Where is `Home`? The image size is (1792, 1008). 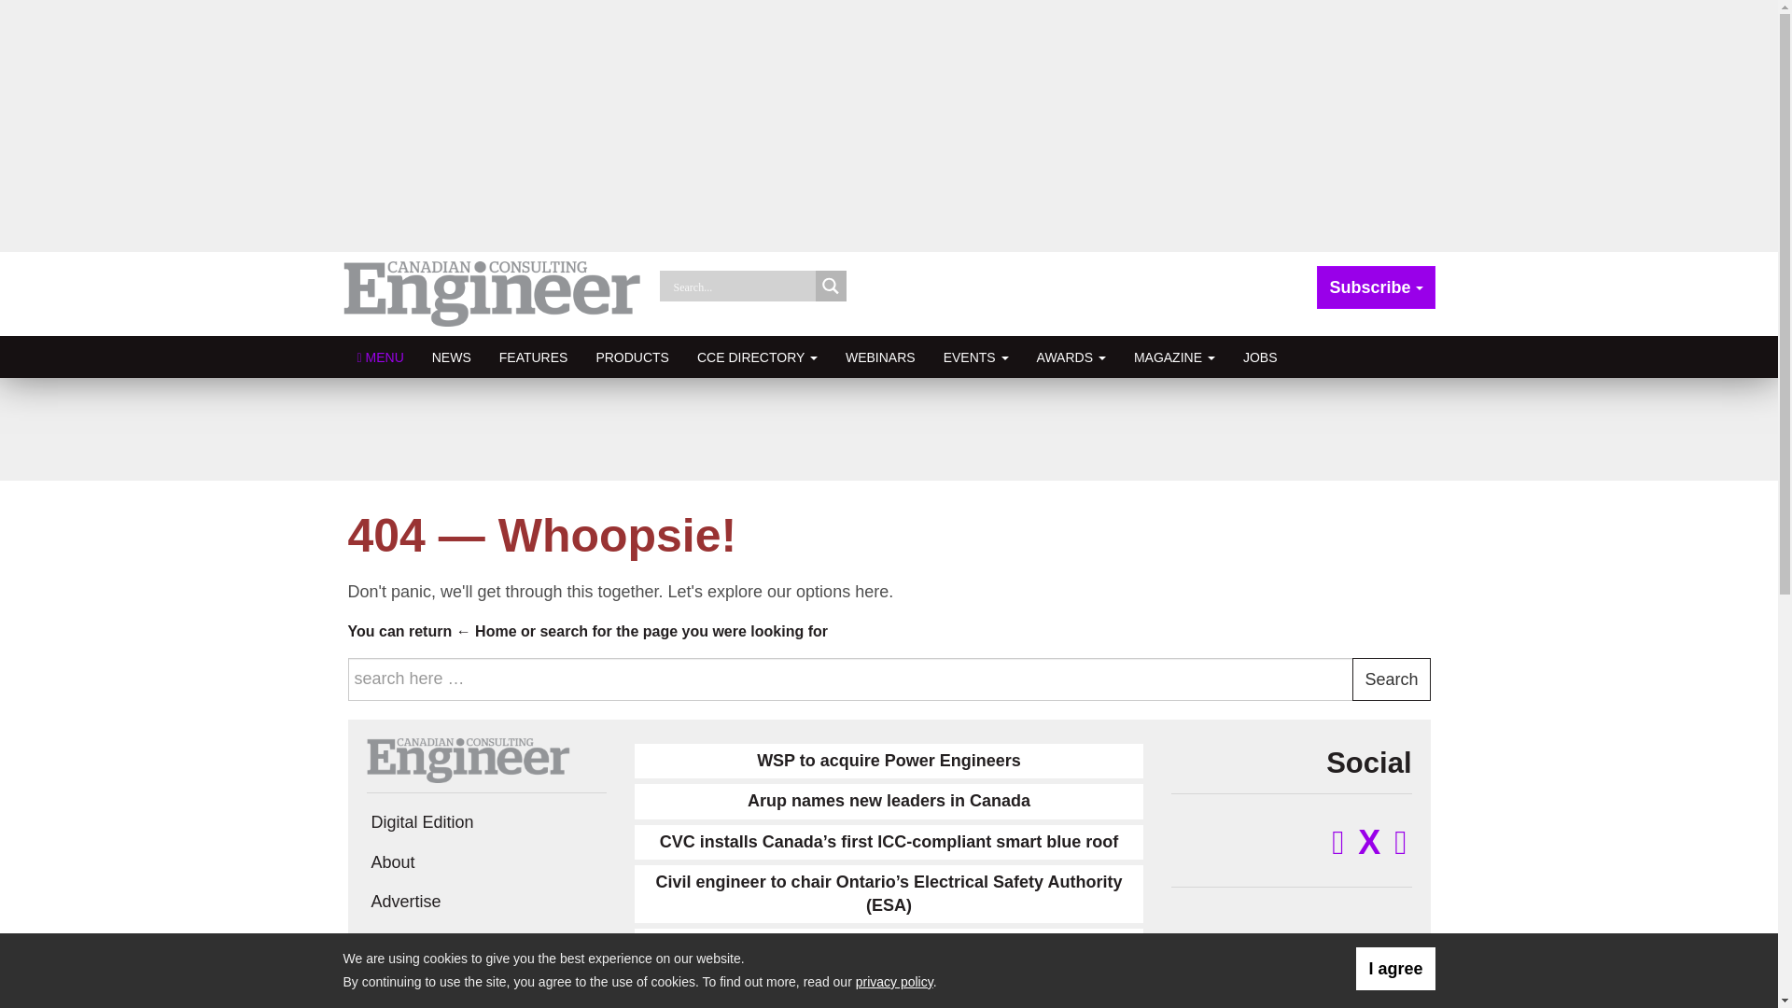
Home is located at coordinates (487, 631).